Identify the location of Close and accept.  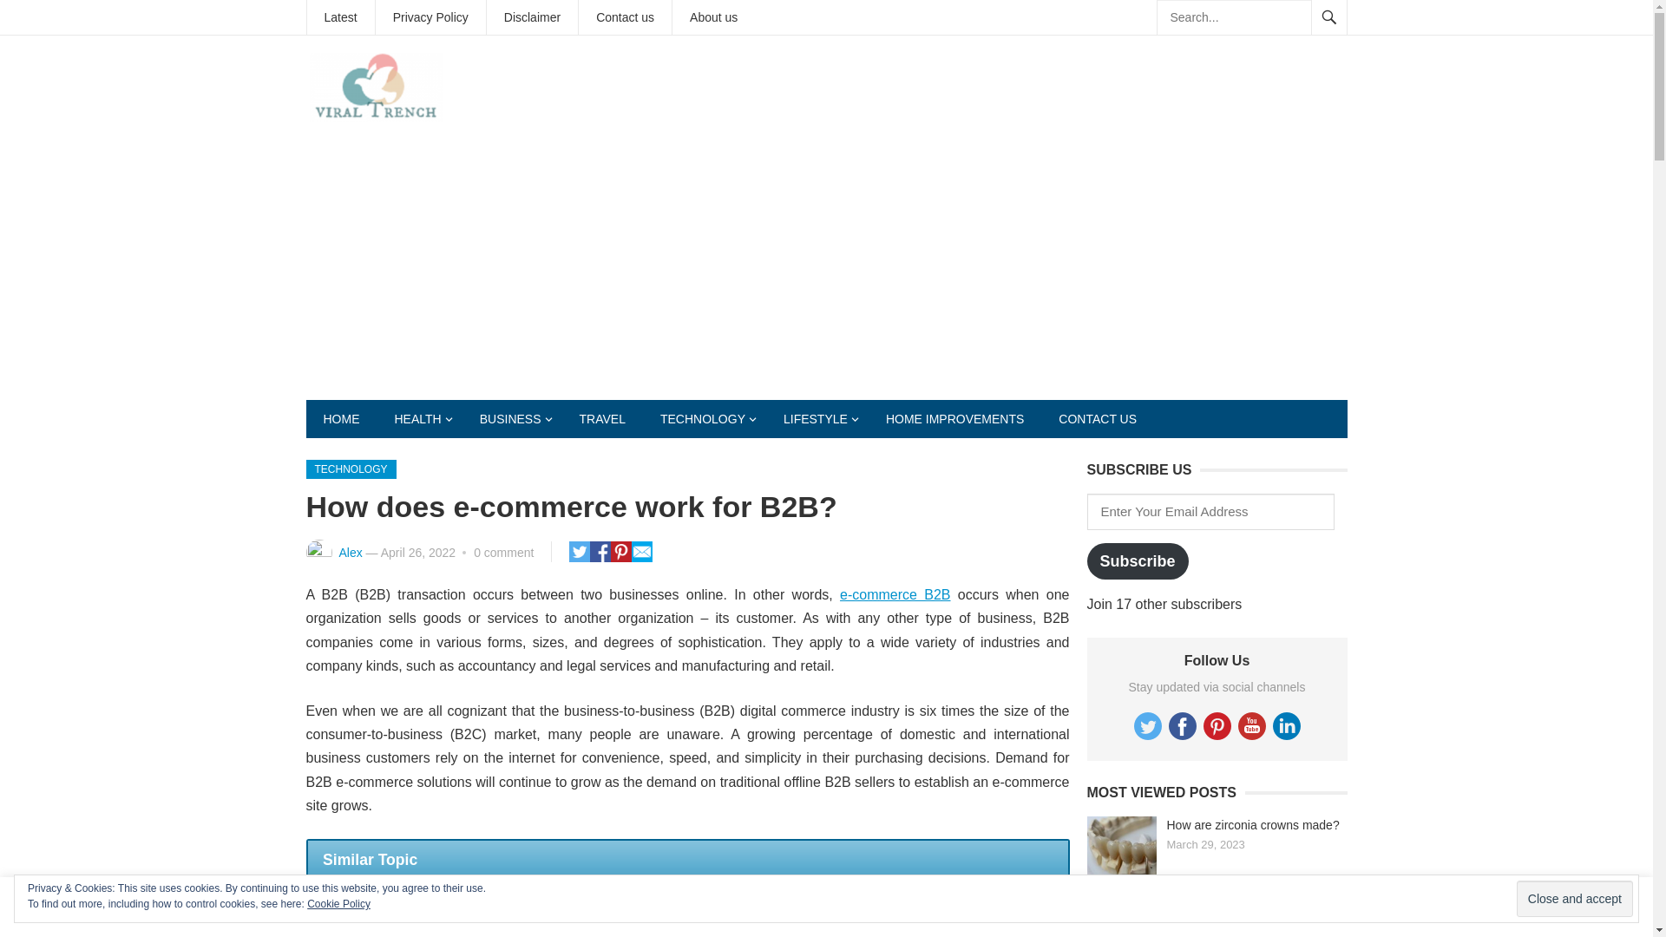
(1574, 899).